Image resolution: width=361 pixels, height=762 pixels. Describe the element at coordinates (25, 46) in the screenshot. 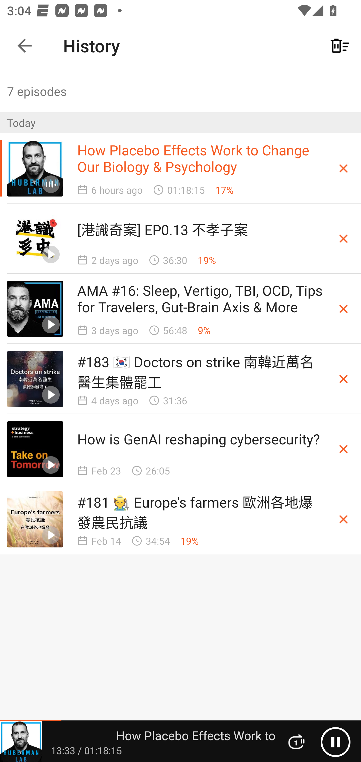

I see `Navigate up` at that location.